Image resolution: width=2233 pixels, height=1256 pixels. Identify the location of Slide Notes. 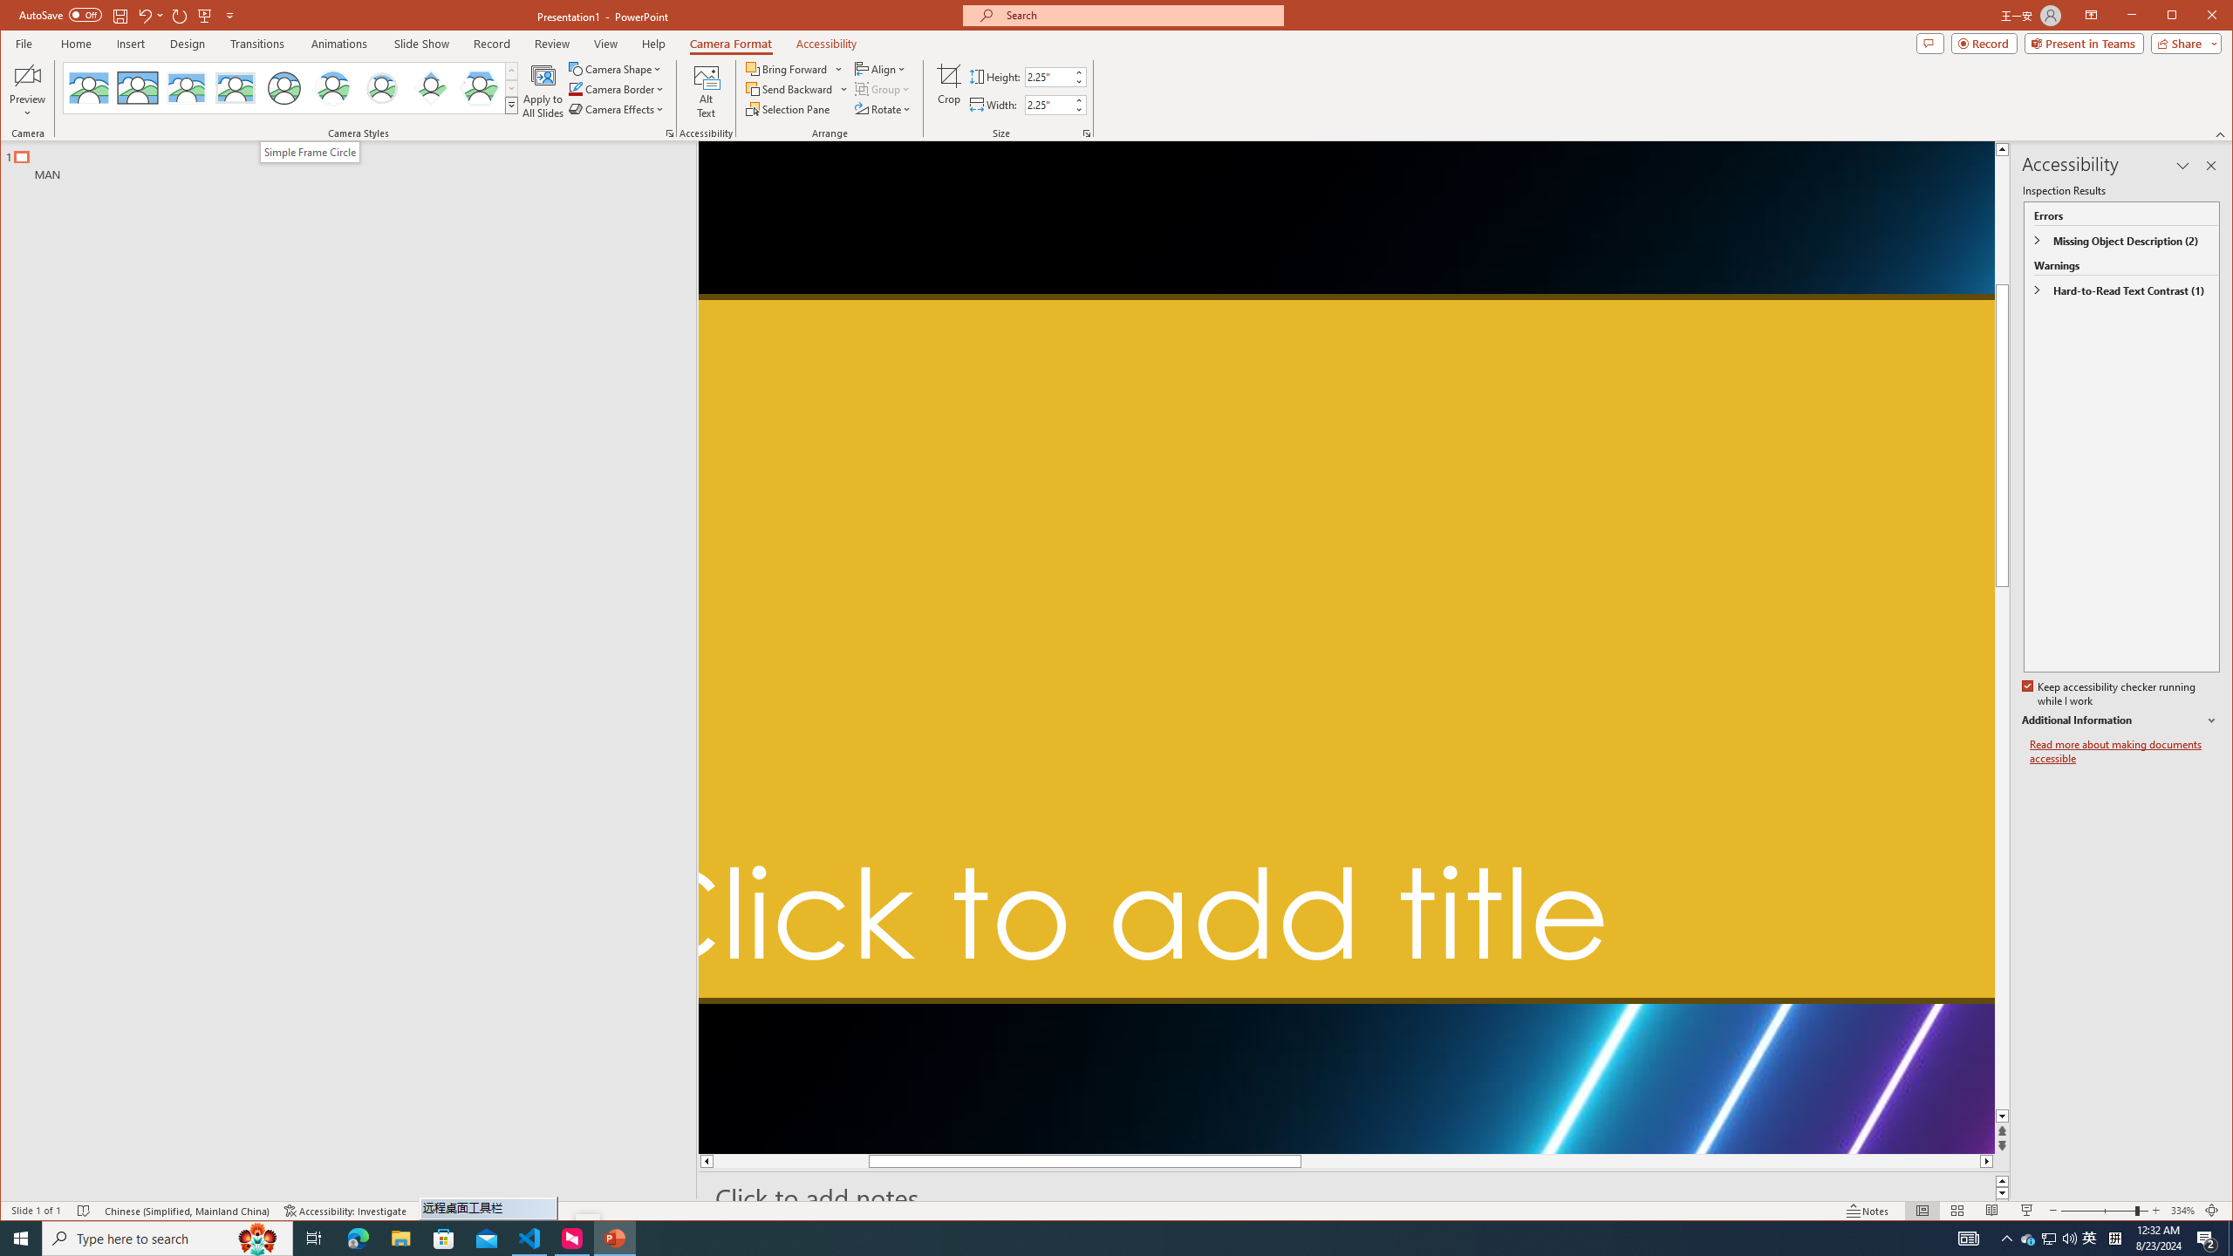
(1354, 1198).